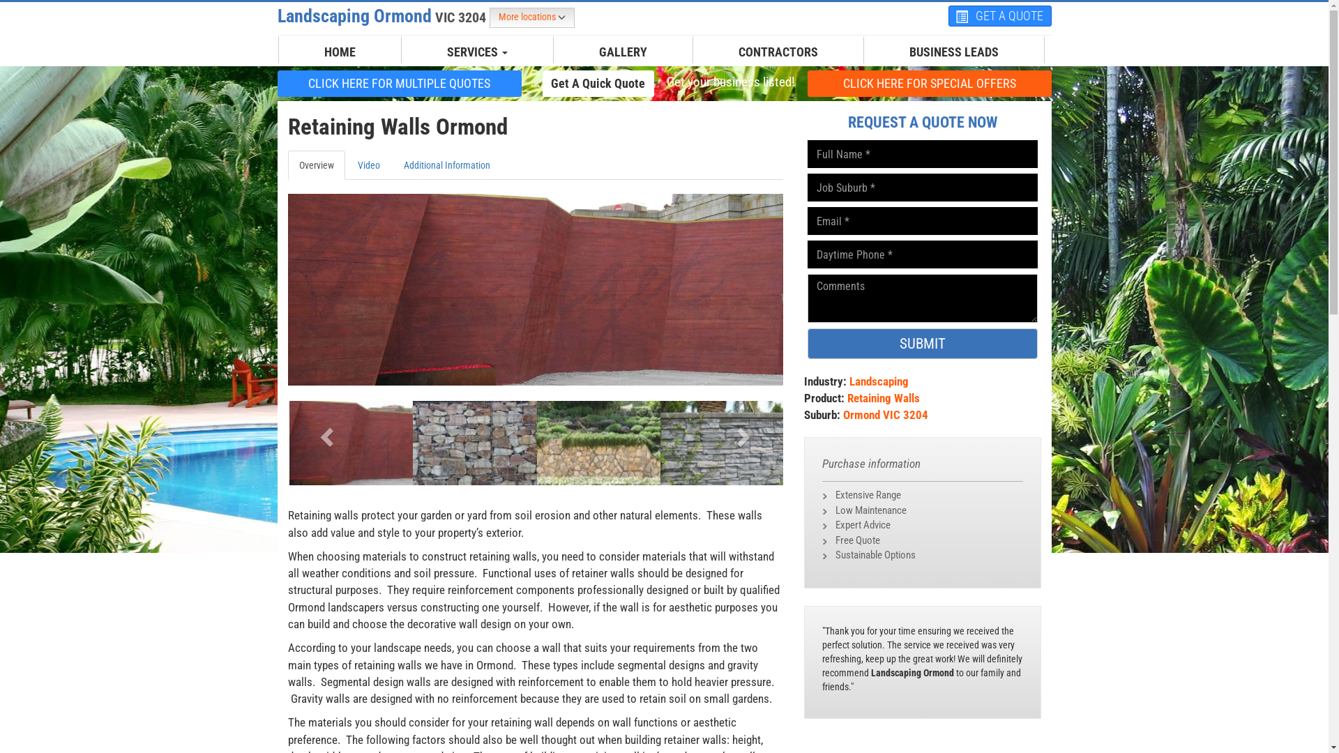  I want to click on HOME, so click(340, 52).